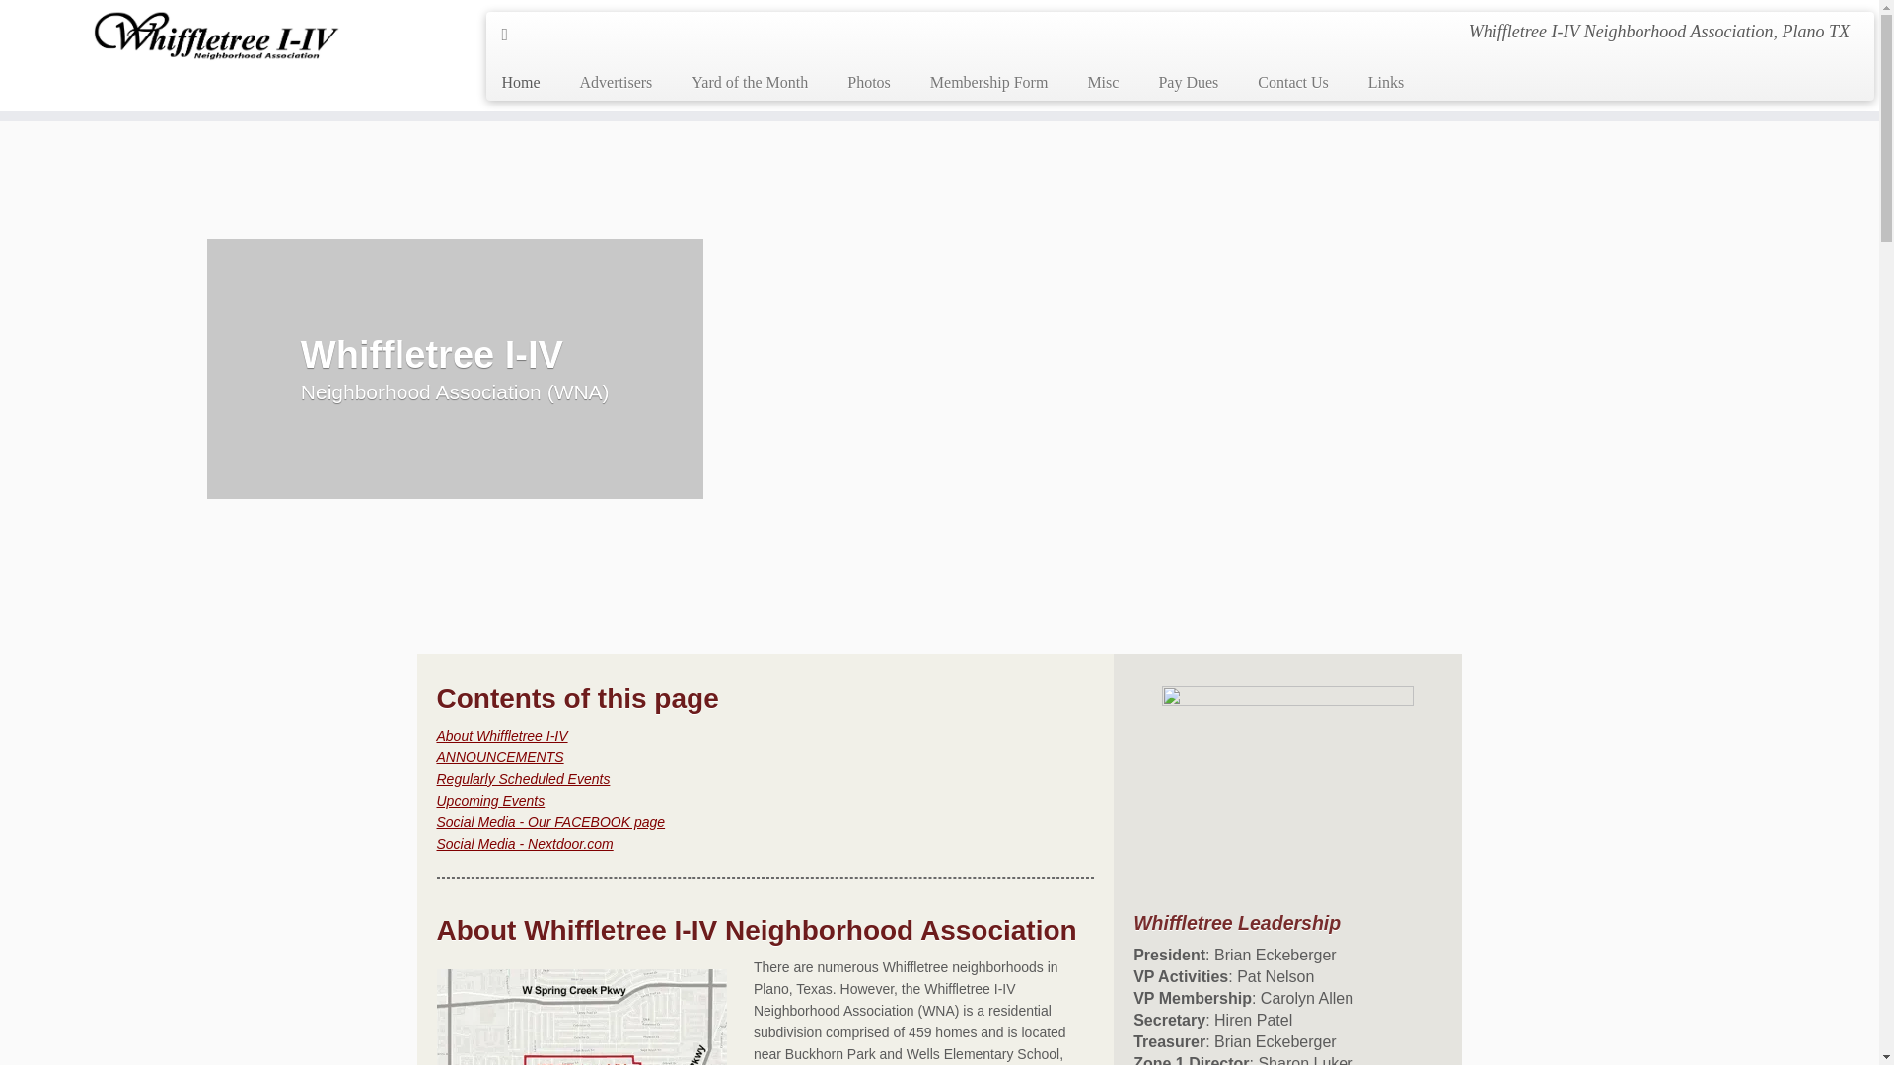 This screenshot has width=1894, height=1065. What do you see at coordinates (549, 822) in the screenshot?
I see `Social Media - Our FACEBOOK page` at bounding box center [549, 822].